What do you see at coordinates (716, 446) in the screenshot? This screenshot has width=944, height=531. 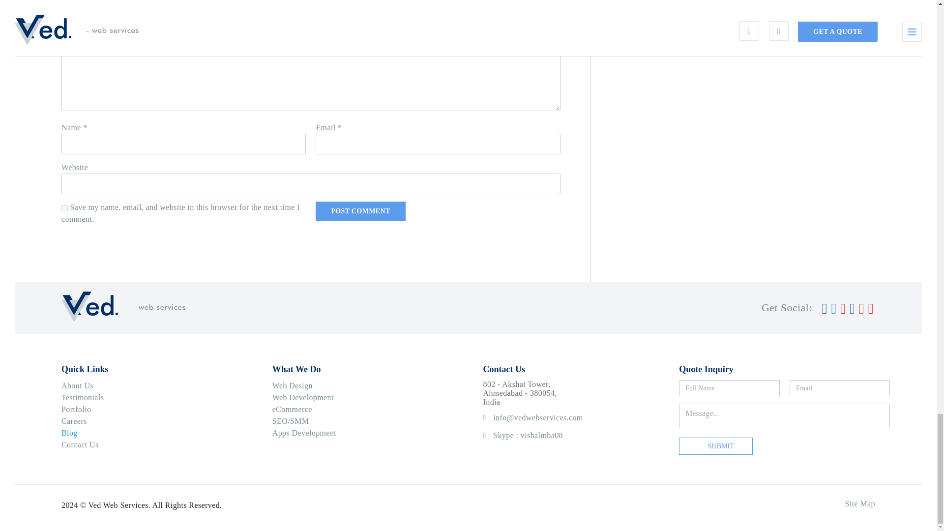 I see `Submit` at bounding box center [716, 446].